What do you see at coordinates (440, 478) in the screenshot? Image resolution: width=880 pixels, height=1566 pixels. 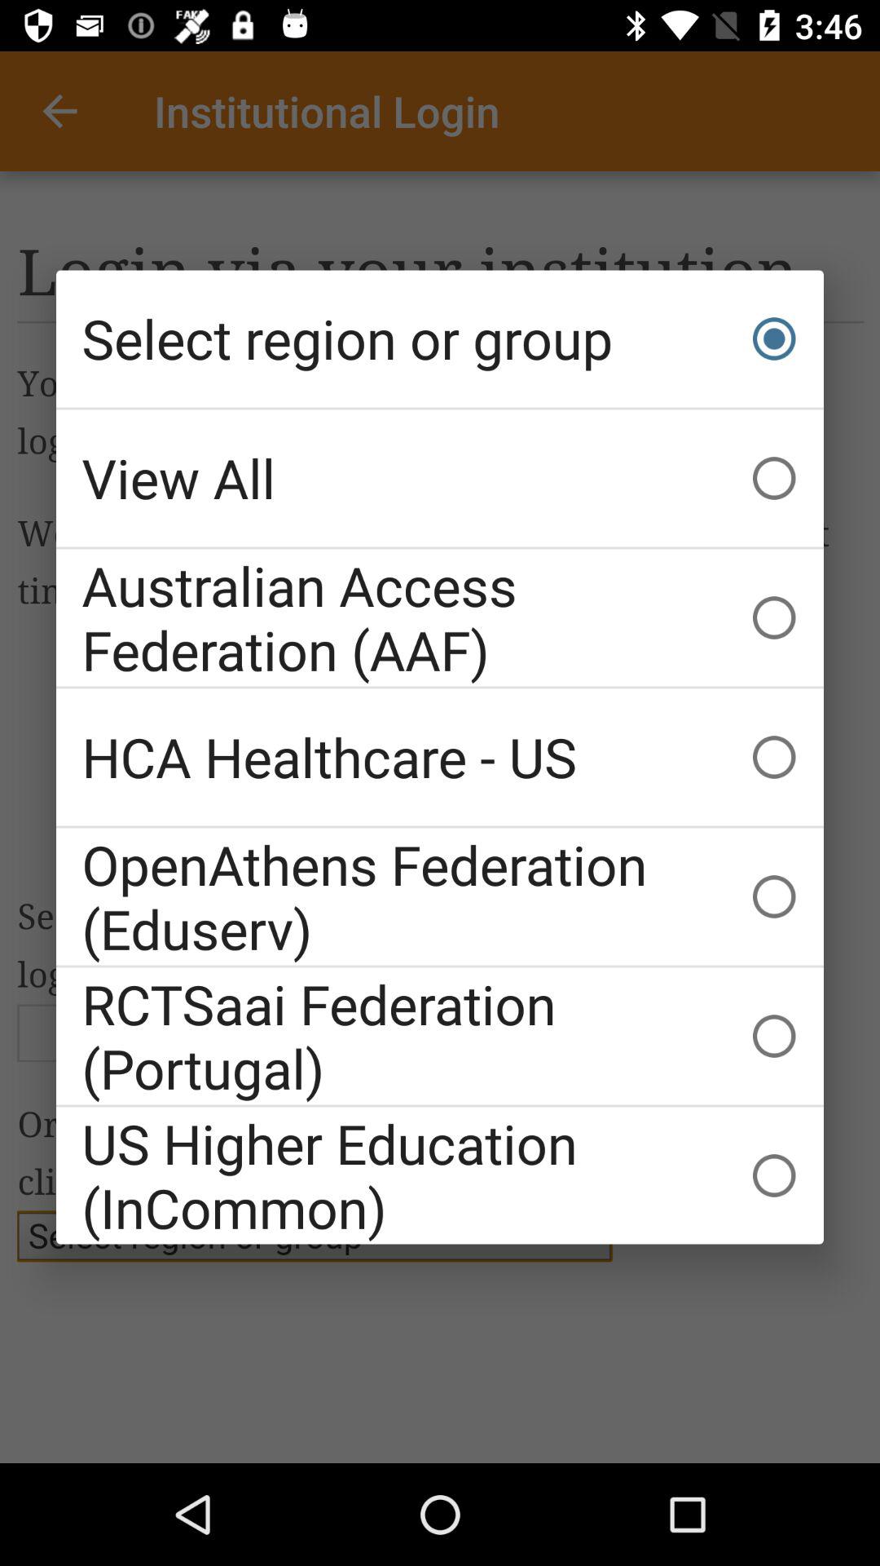 I see `open item below the select region or icon` at bounding box center [440, 478].